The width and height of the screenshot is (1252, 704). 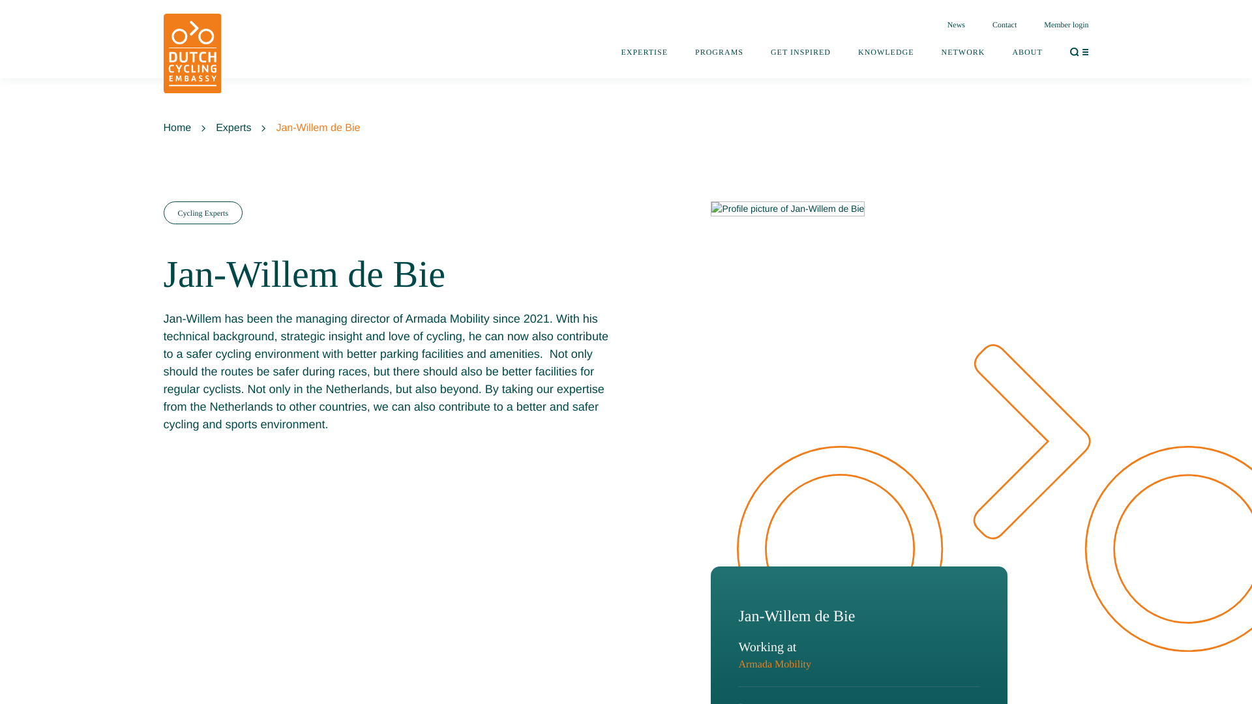 I want to click on Experts, so click(x=233, y=128).